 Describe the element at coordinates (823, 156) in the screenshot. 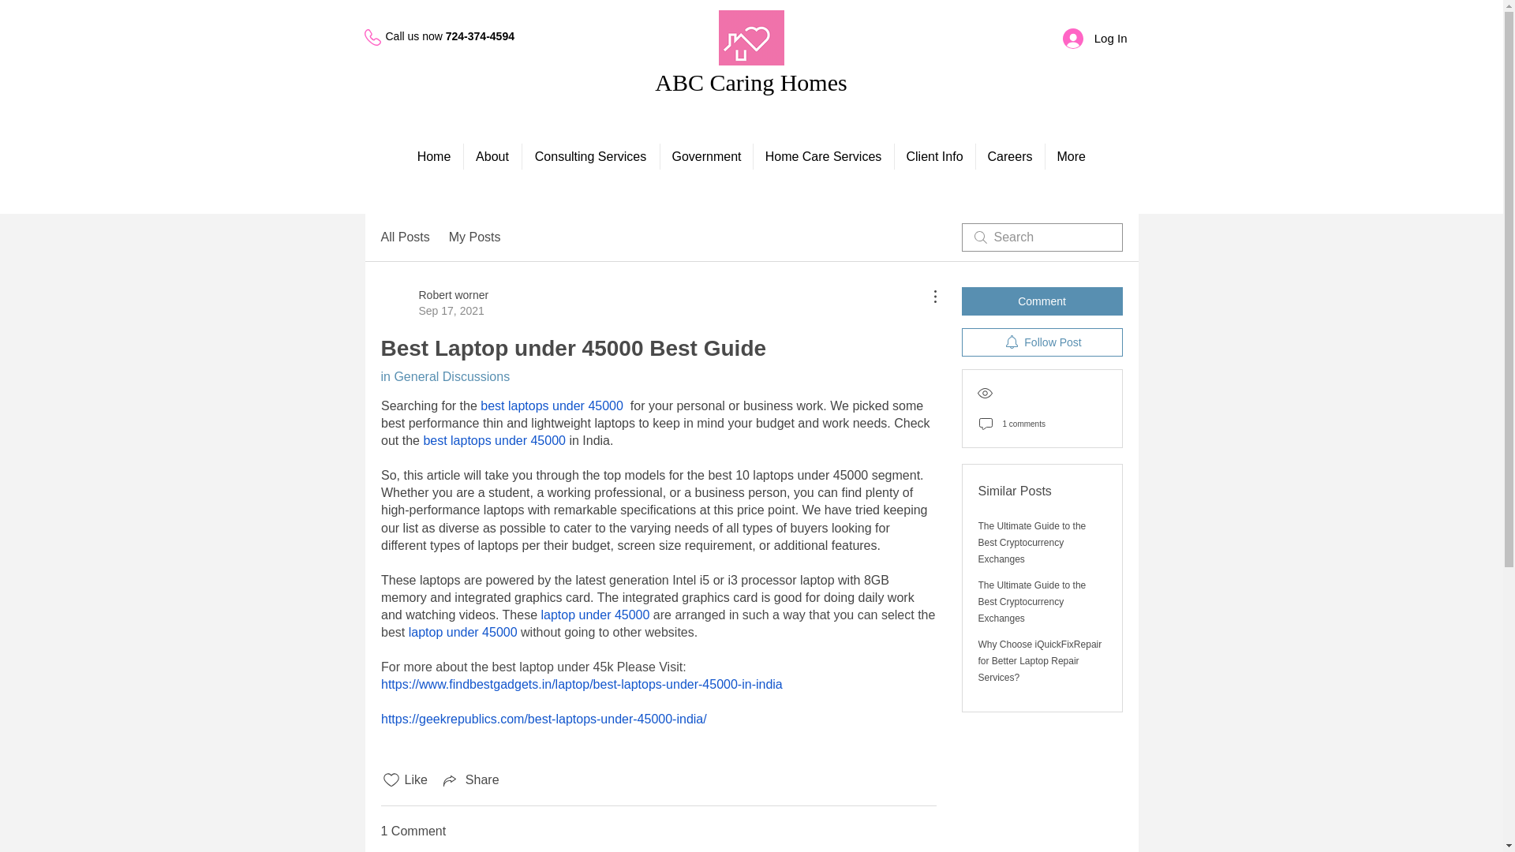

I see `Home Care Services` at that location.